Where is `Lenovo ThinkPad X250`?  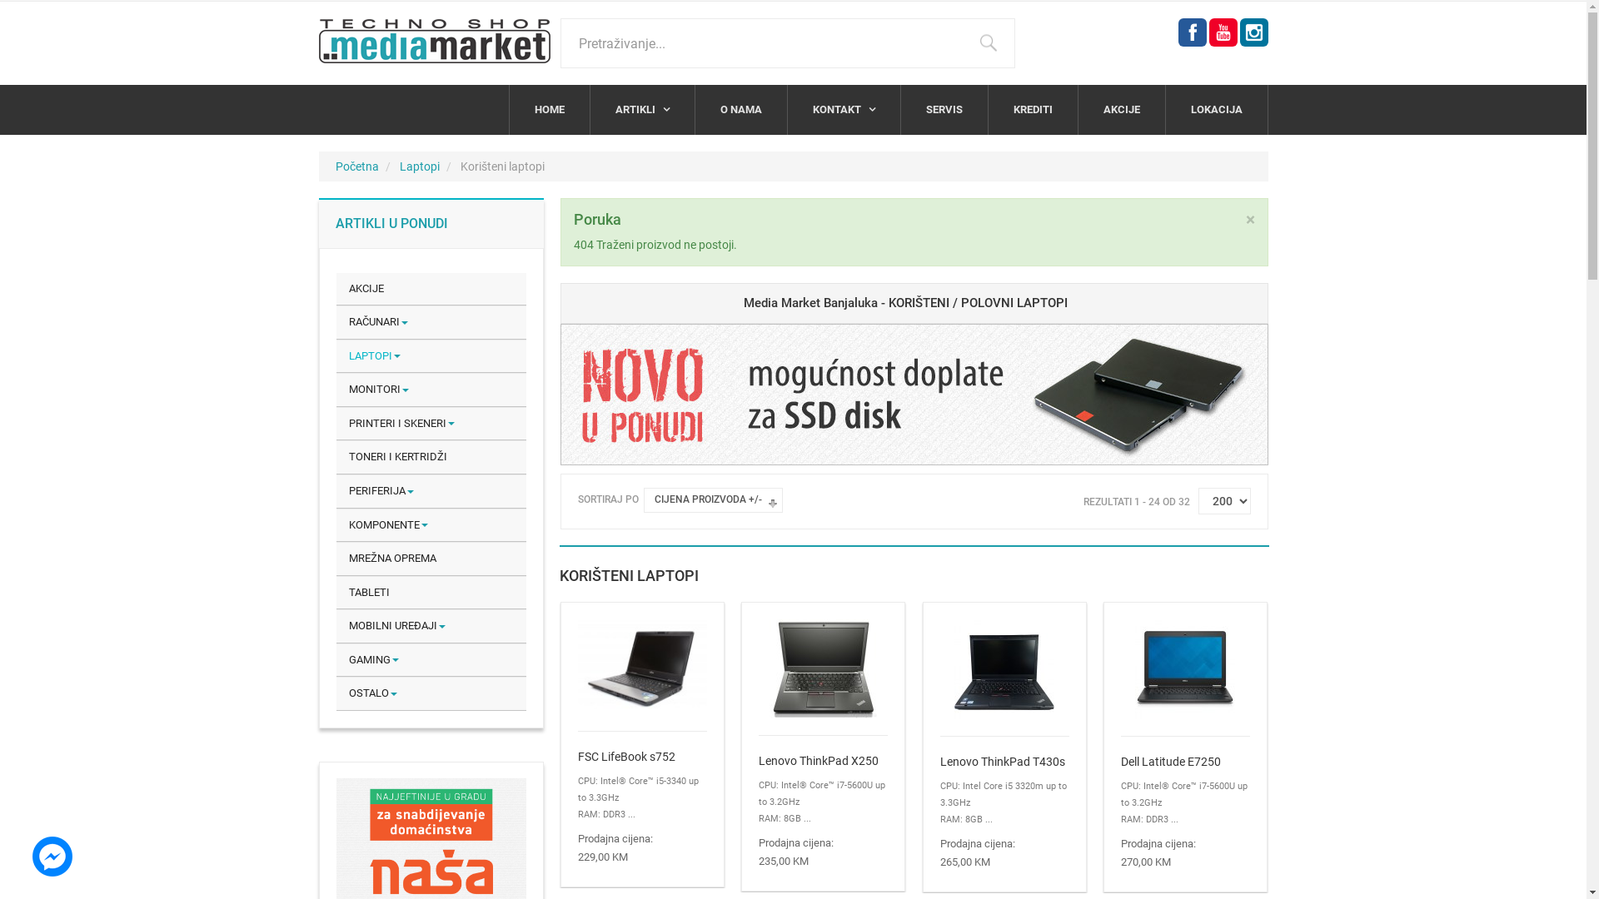 Lenovo ThinkPad X250 is located at coordinates (823, 668).